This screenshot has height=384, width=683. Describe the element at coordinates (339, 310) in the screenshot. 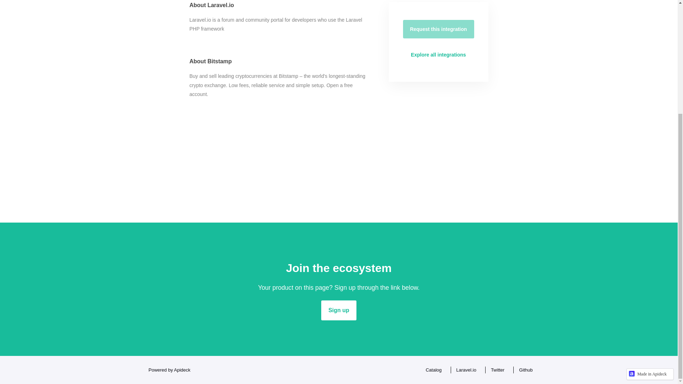

I see `Sign up` at that location.